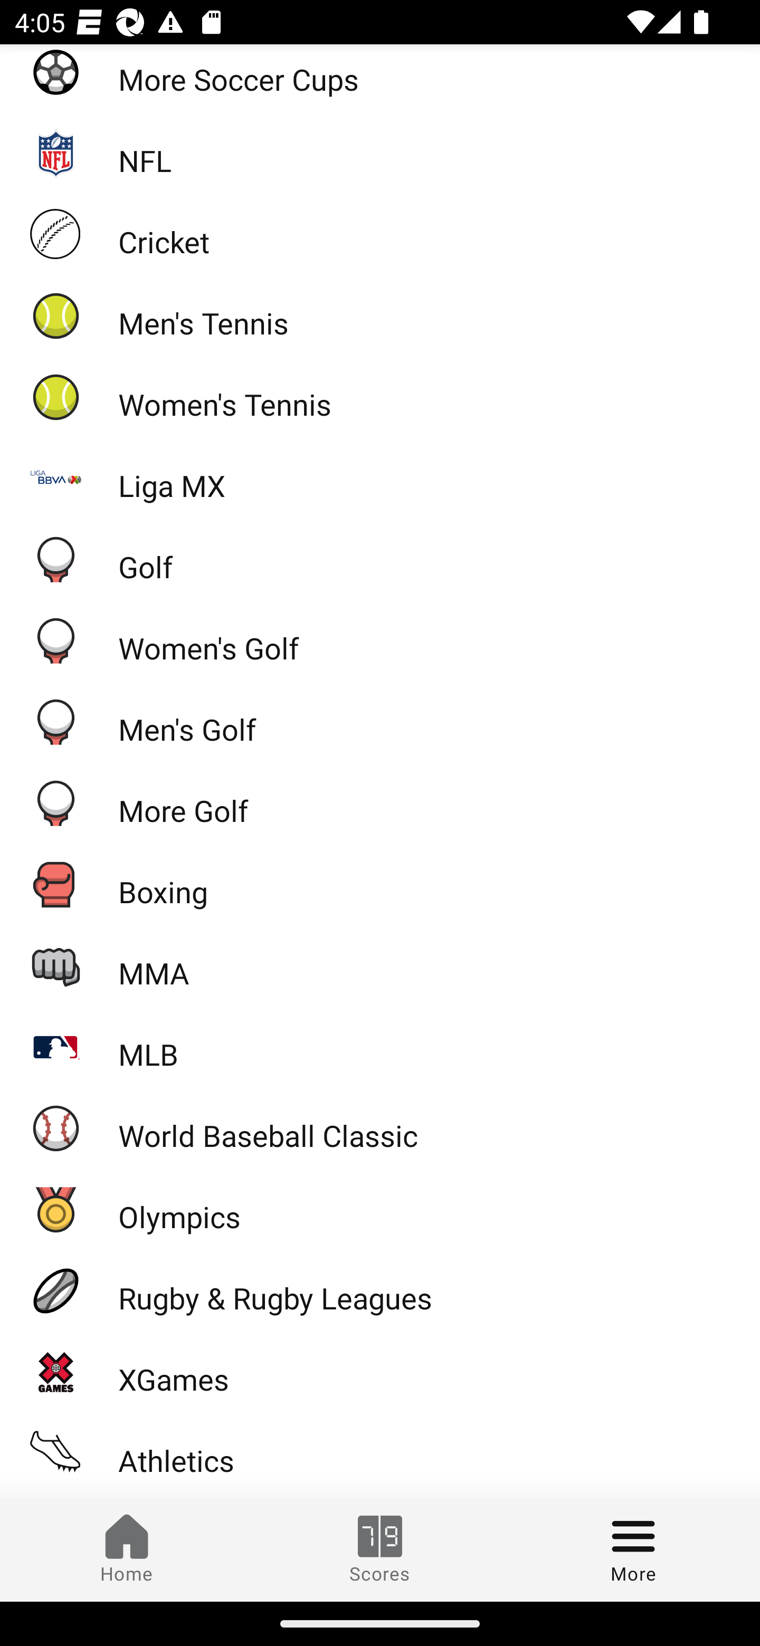 This screenshot has width=760, height=1646. I want to click on NCAA Football, so click(380, 1495).